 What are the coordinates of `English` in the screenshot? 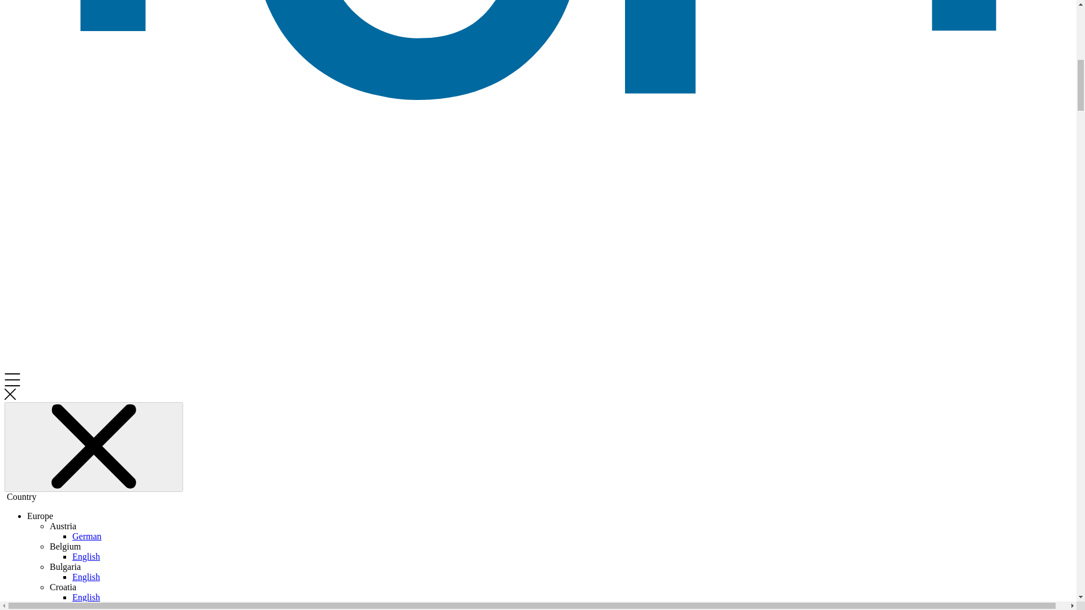 It's located at (86, 556).